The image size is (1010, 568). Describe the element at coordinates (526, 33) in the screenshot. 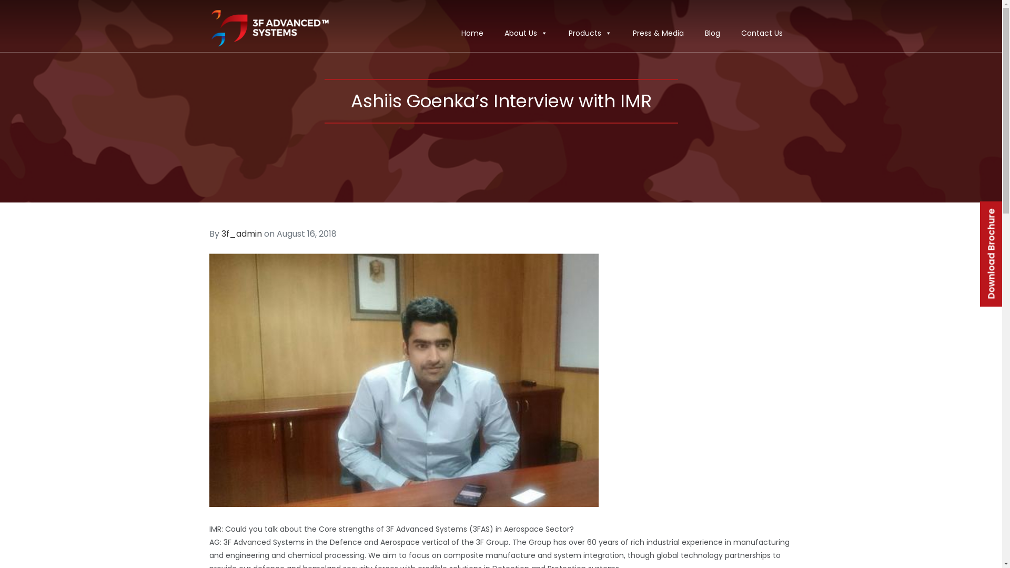

I see `About Us` at that location.